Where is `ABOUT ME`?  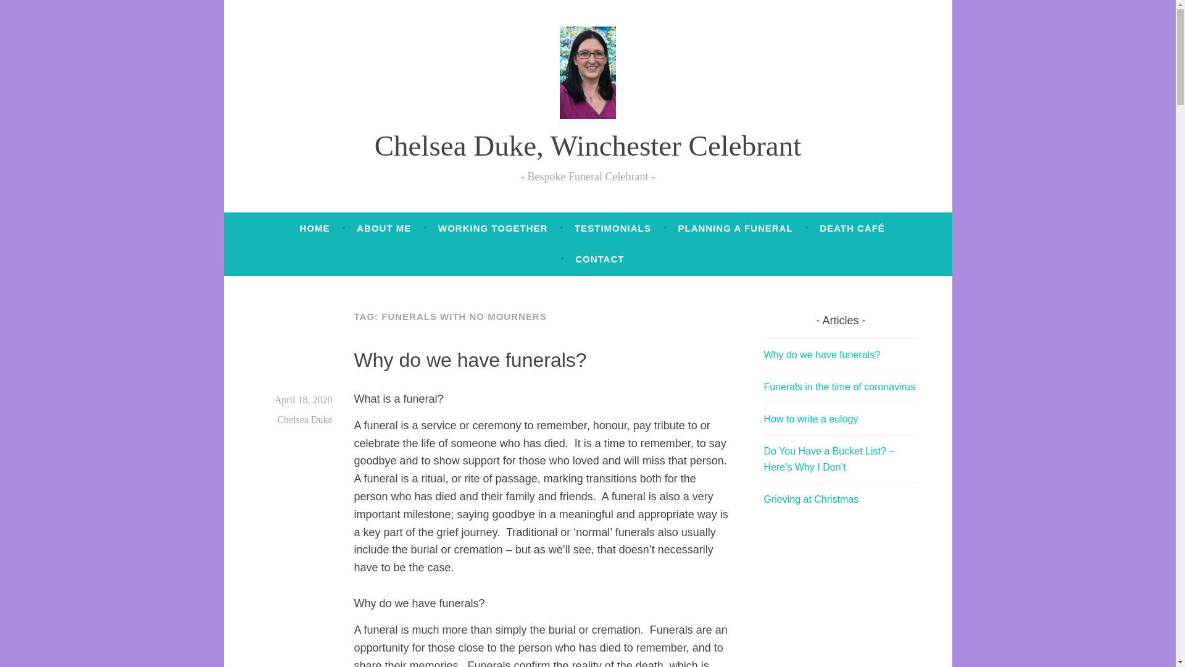
ABOUT ME is located at coordinates (384, 229).